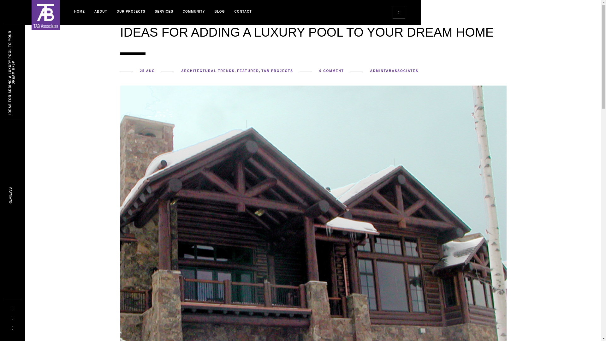 This screenshot has width=606, height=341. What do you see at coordinates (131, 11) in the screenshot?
I see `OUR PROJECTS` at bounding box center [131, 11].